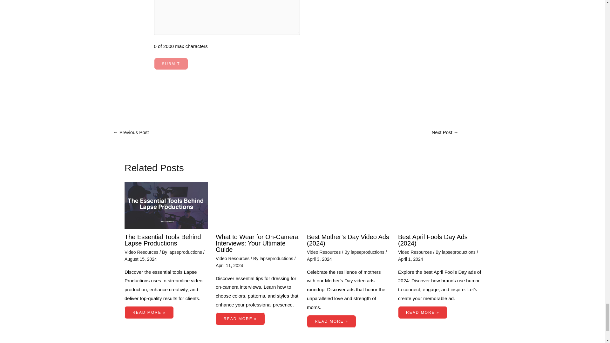  Describe the element at coordinates (186, 252) in the screenshot. I see `View all posts by lapseproductions` at that location.